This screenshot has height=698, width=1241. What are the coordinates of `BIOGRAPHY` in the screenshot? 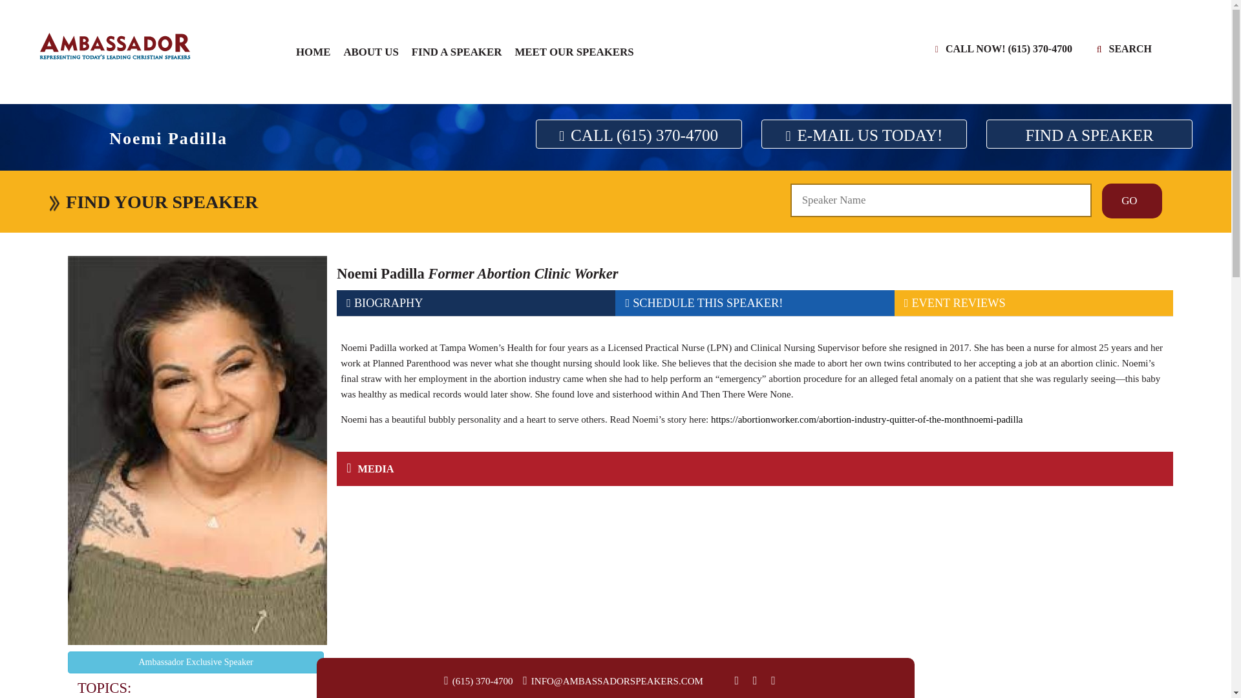 It's located at (476, 303).